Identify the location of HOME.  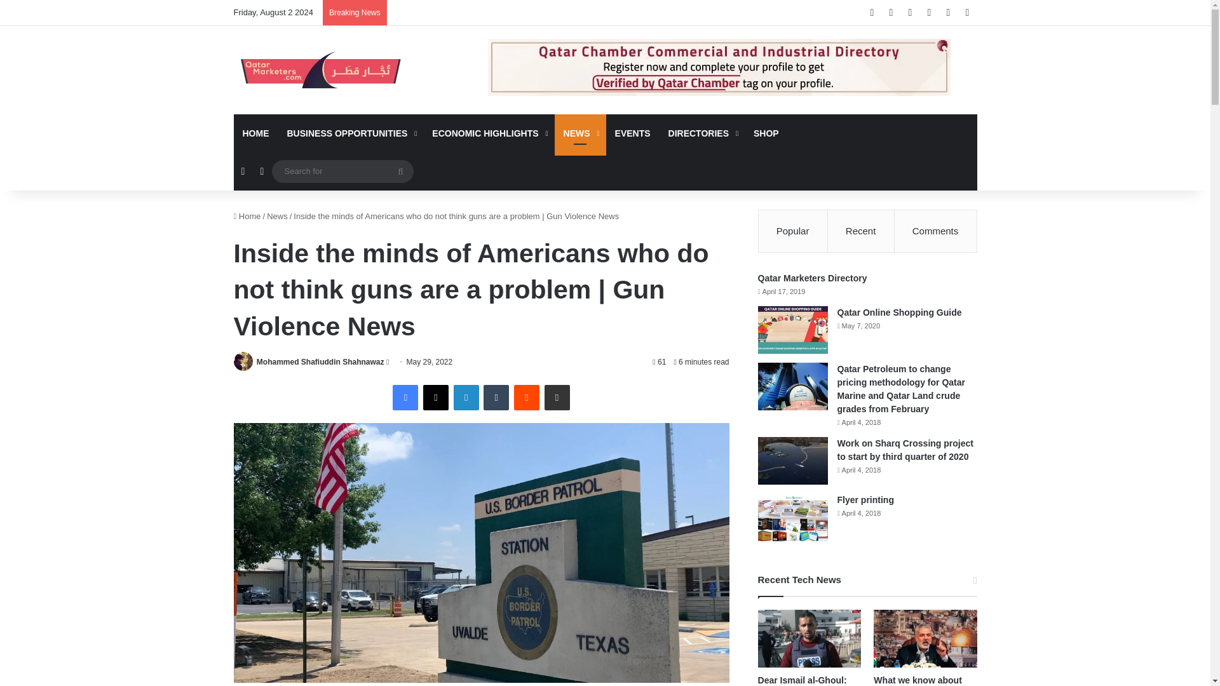
(255, 133).